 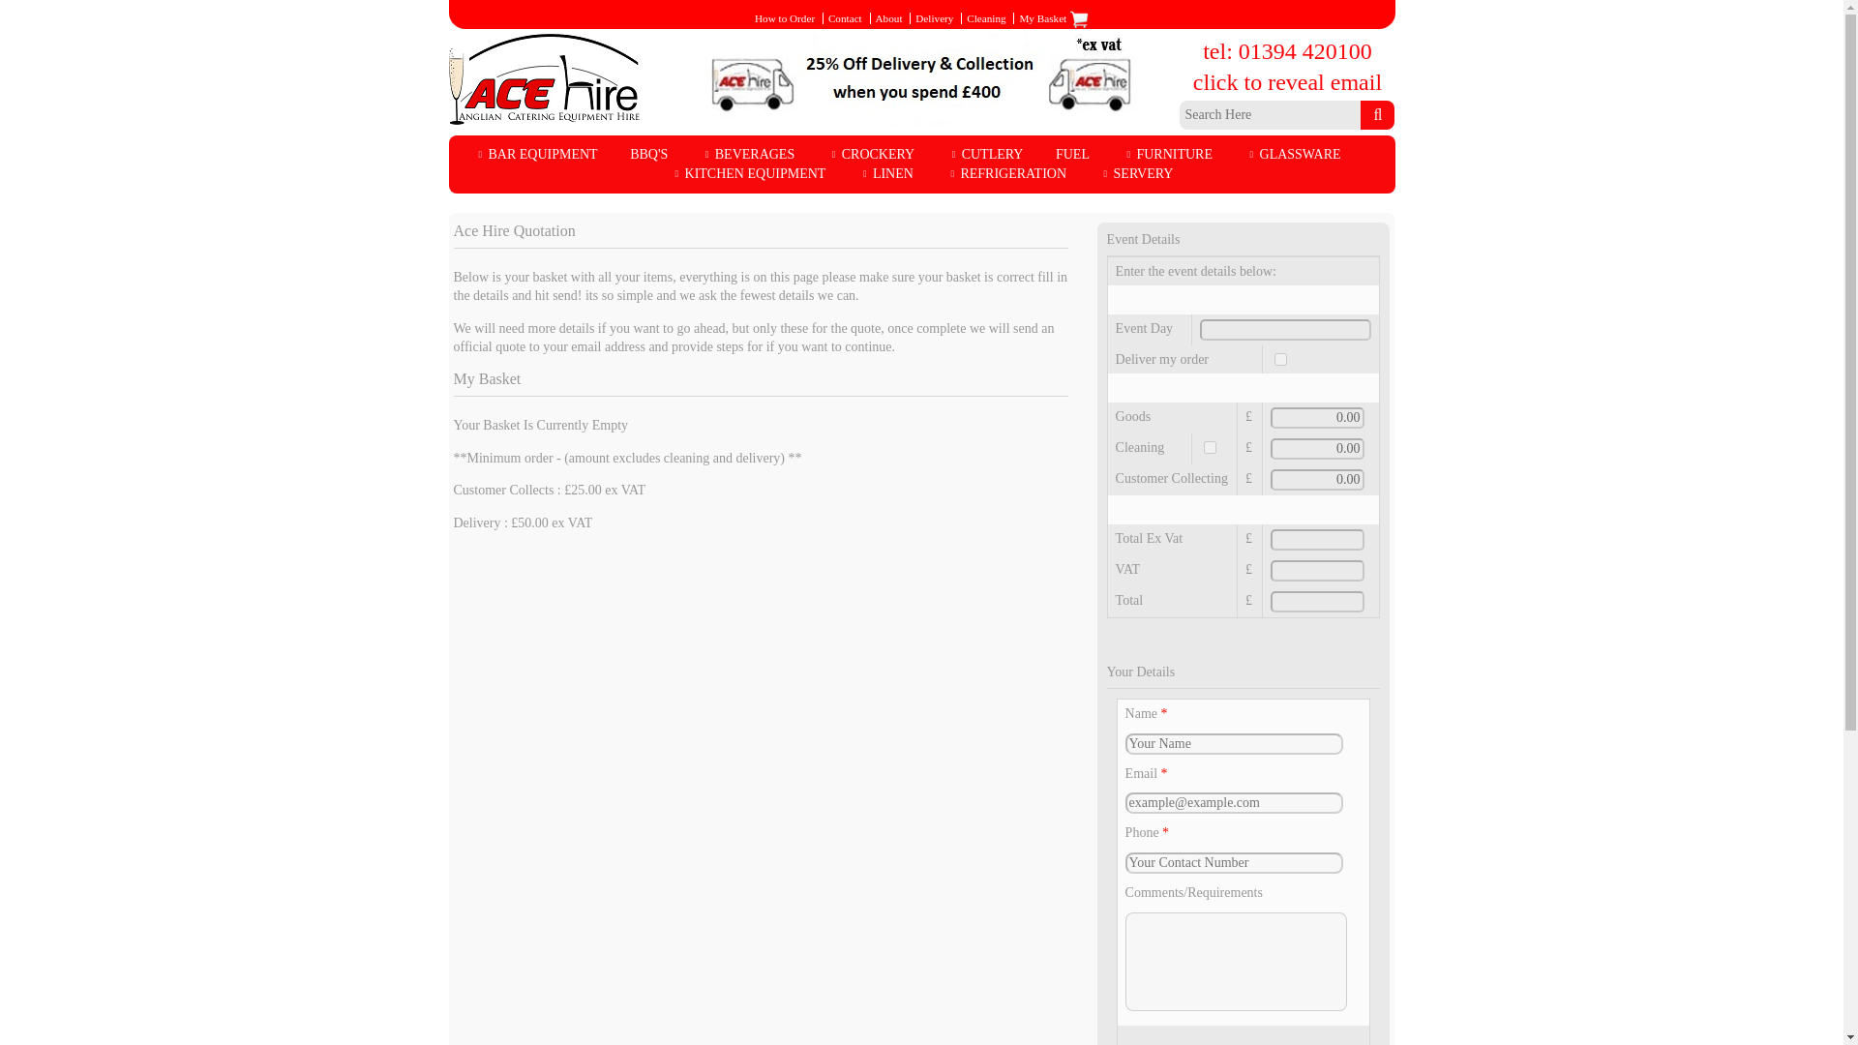 I want to click on Basket, so click(x=1053, y=17).